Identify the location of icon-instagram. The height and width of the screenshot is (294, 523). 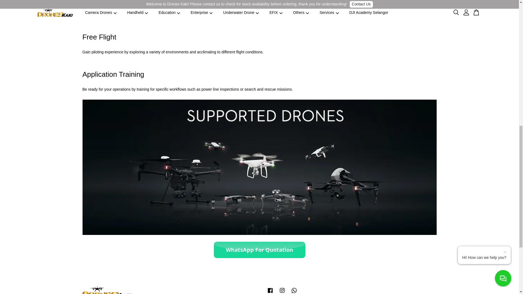
(282, 290).